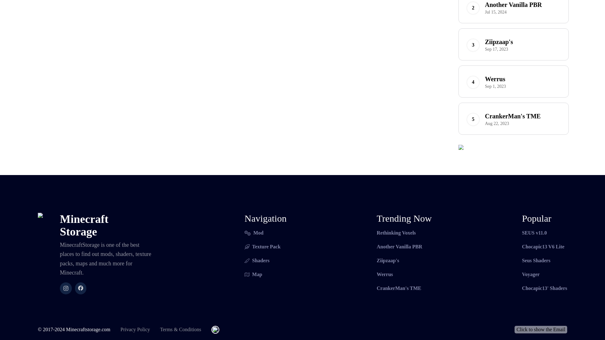 Image resolution: width=605 pixels, height=340 pixels. I want to click on Chocapic13' Shaders, so click(404, 233).